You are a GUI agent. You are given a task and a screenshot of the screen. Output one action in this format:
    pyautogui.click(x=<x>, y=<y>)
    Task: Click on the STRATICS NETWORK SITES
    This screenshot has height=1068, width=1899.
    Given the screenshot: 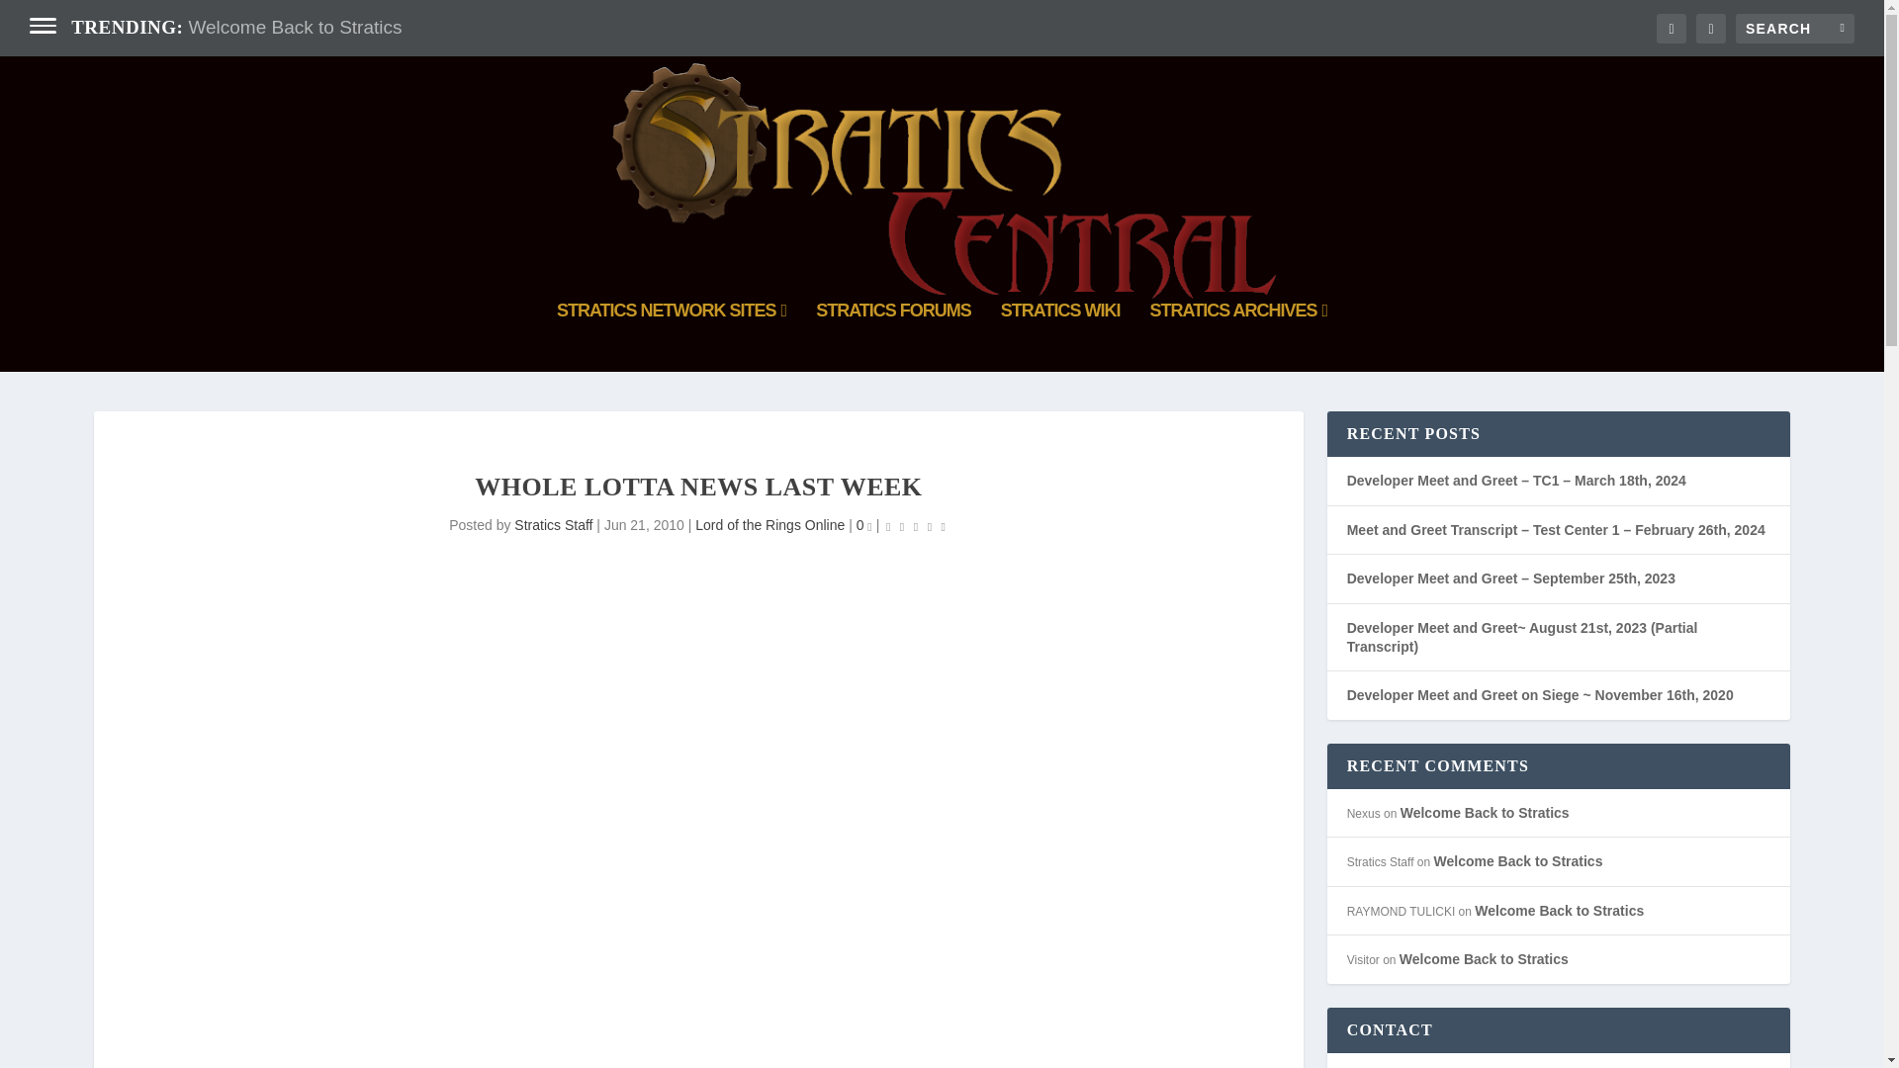 What is the action you would take?
    pyautogui.click(x=671, y=336)
    